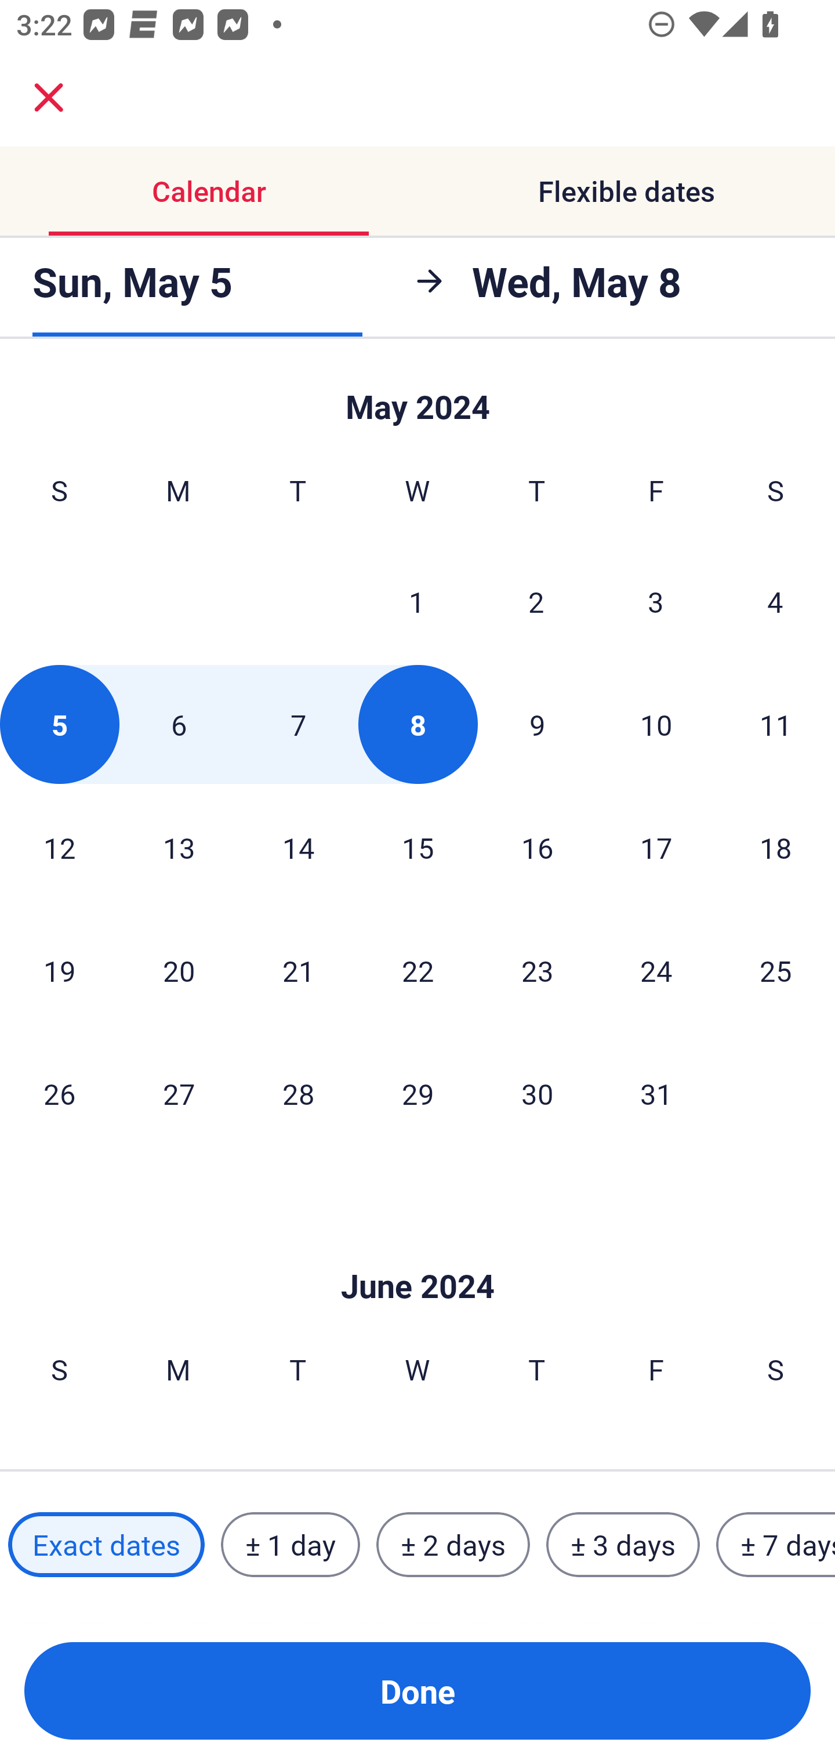 The height and width of the screenshot is (1764, 835). Describe the element at coordinates (59, 970) in the screenshot. I see `19 Sunday, May 19, 2024` at that location.